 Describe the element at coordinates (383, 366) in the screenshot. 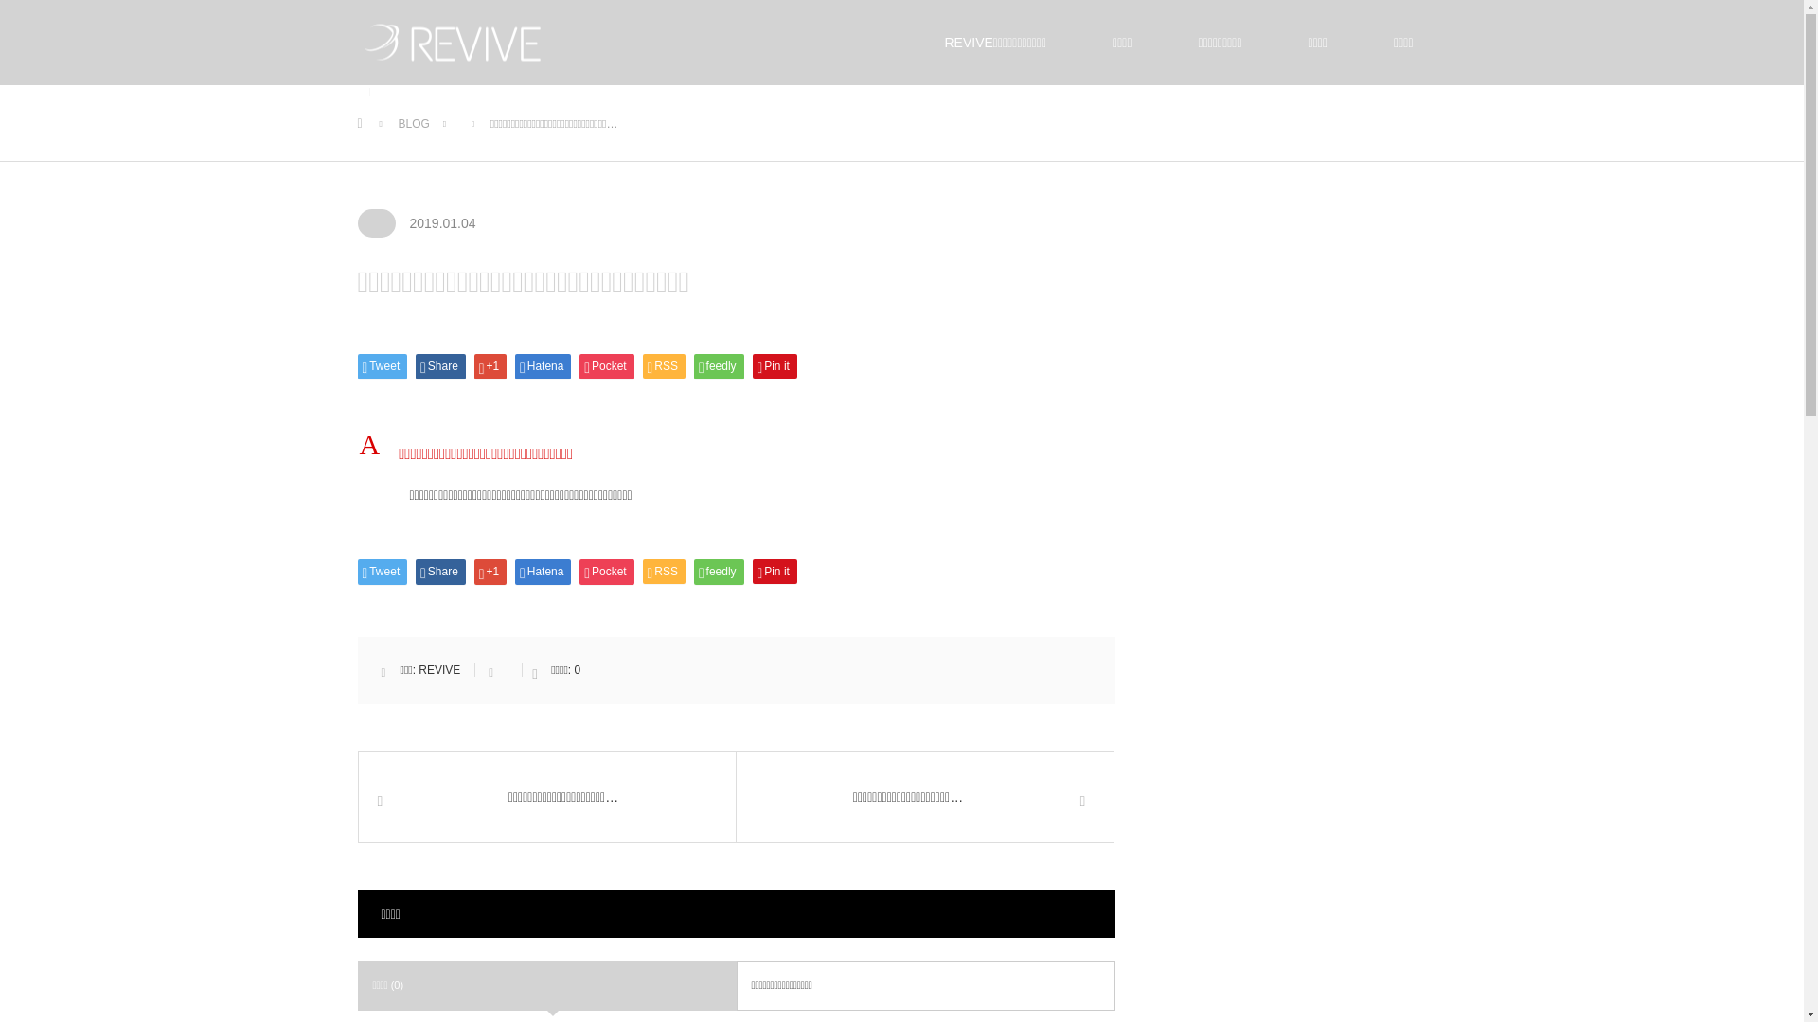

I see `Tweet` at that location.